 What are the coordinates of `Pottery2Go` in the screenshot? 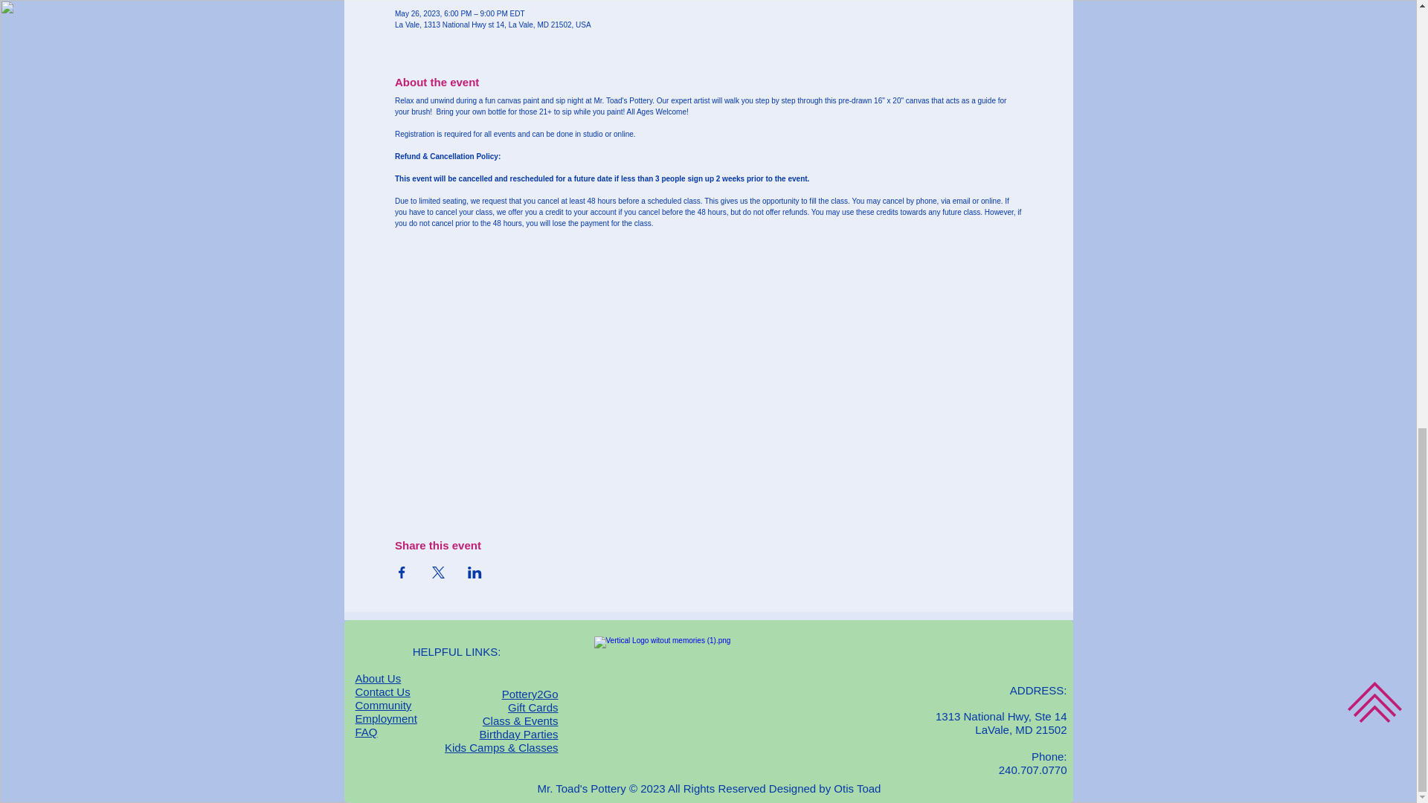 It's located at (530, 694).